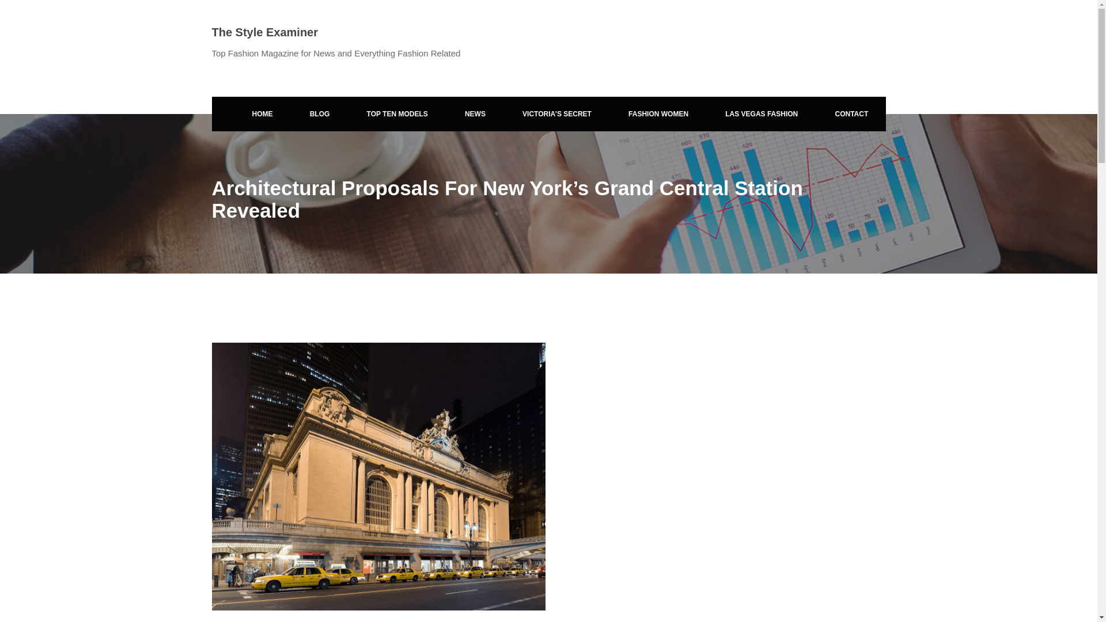  What do you see at coordinates (475, 114) in the screenshot?
I see `NEWS` at bounding box center [475, 114].